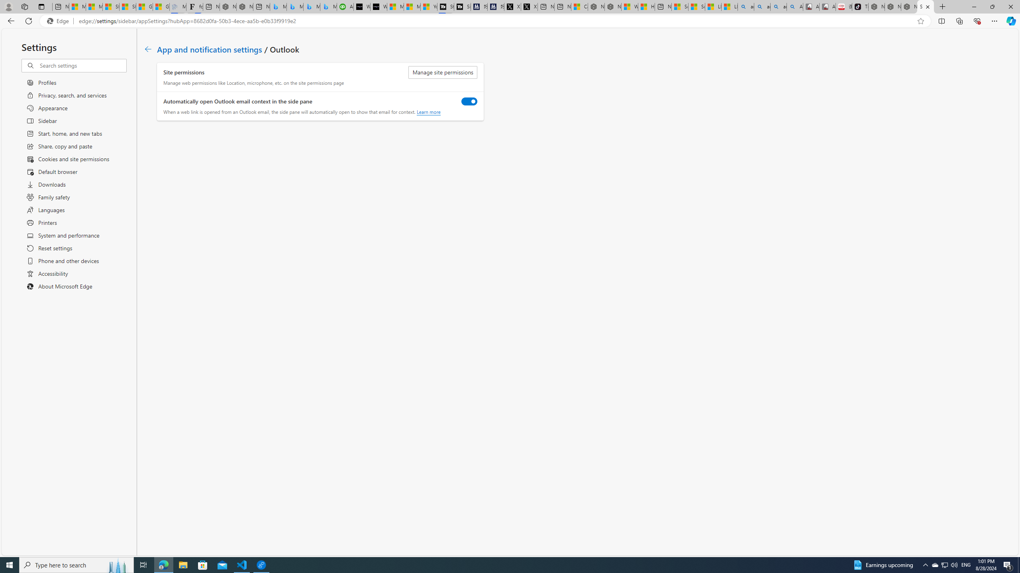 Image resolution: width=1020 pixels, height=573 pixels. I want to click on Automatically open Outlook email context in the side pane, so click(469, 101).